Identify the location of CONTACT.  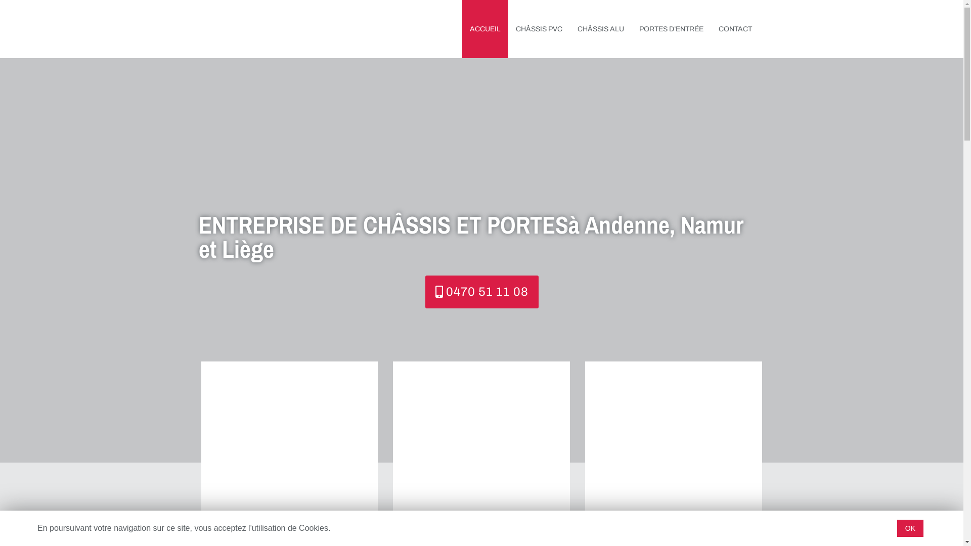
(735, 29).